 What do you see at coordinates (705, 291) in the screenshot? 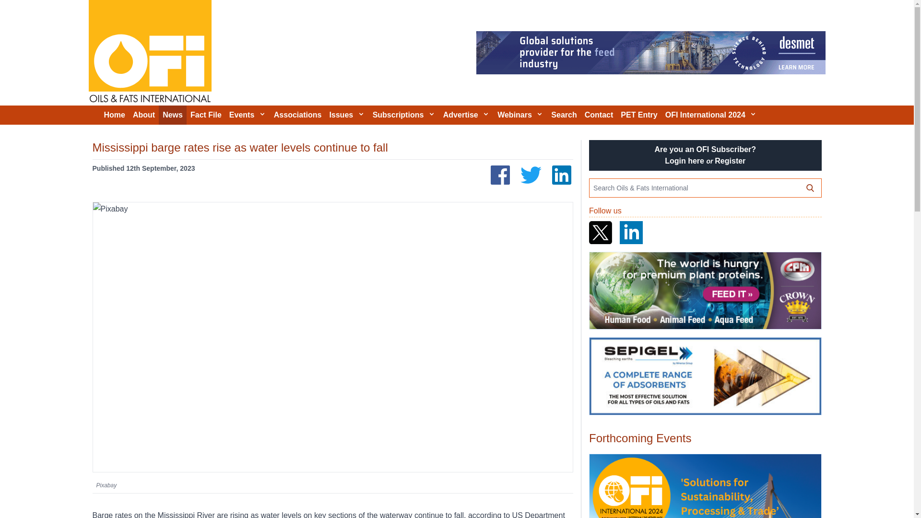
I see `Crown AUG 24 - Plant proteins - feed it` at bounding box center [705, 291].